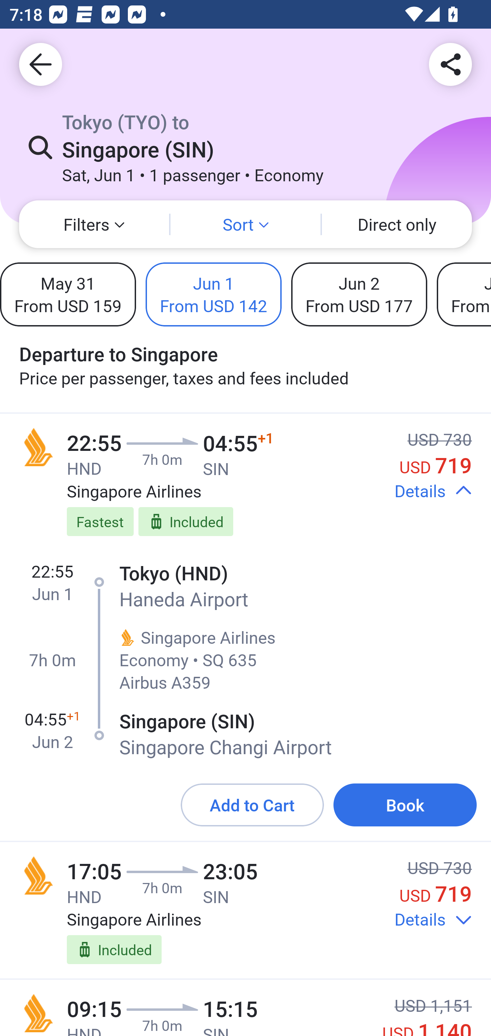 This screenshot has width=491, height=1036. What do you see at coordinates (252, 805) in the screenshot?
I see `Add to Cart` at bounding box center [252, 805].